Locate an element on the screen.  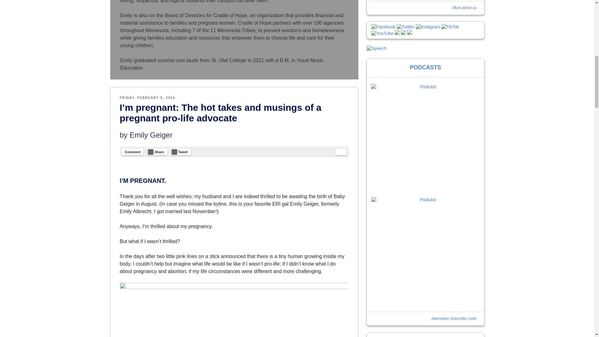
email is located at coordinates (341, 152).